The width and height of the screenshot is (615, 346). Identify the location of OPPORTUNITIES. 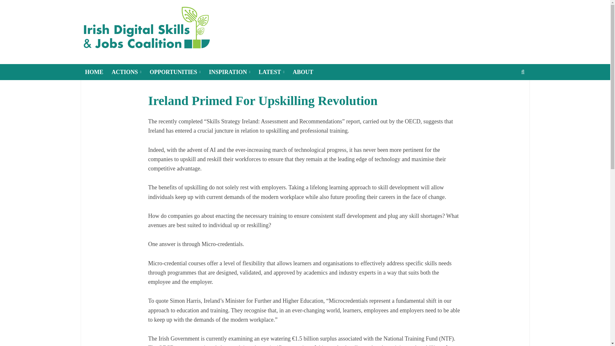
(175, 72).